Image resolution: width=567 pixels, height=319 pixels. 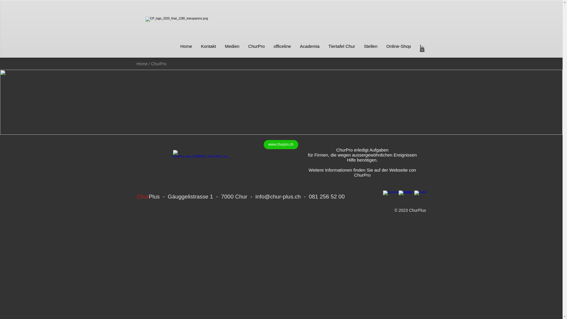 What do you see at coordinates (281, 145) in the screenshot?
I see `www.churpro.ch` at bounding box center [281, 145].